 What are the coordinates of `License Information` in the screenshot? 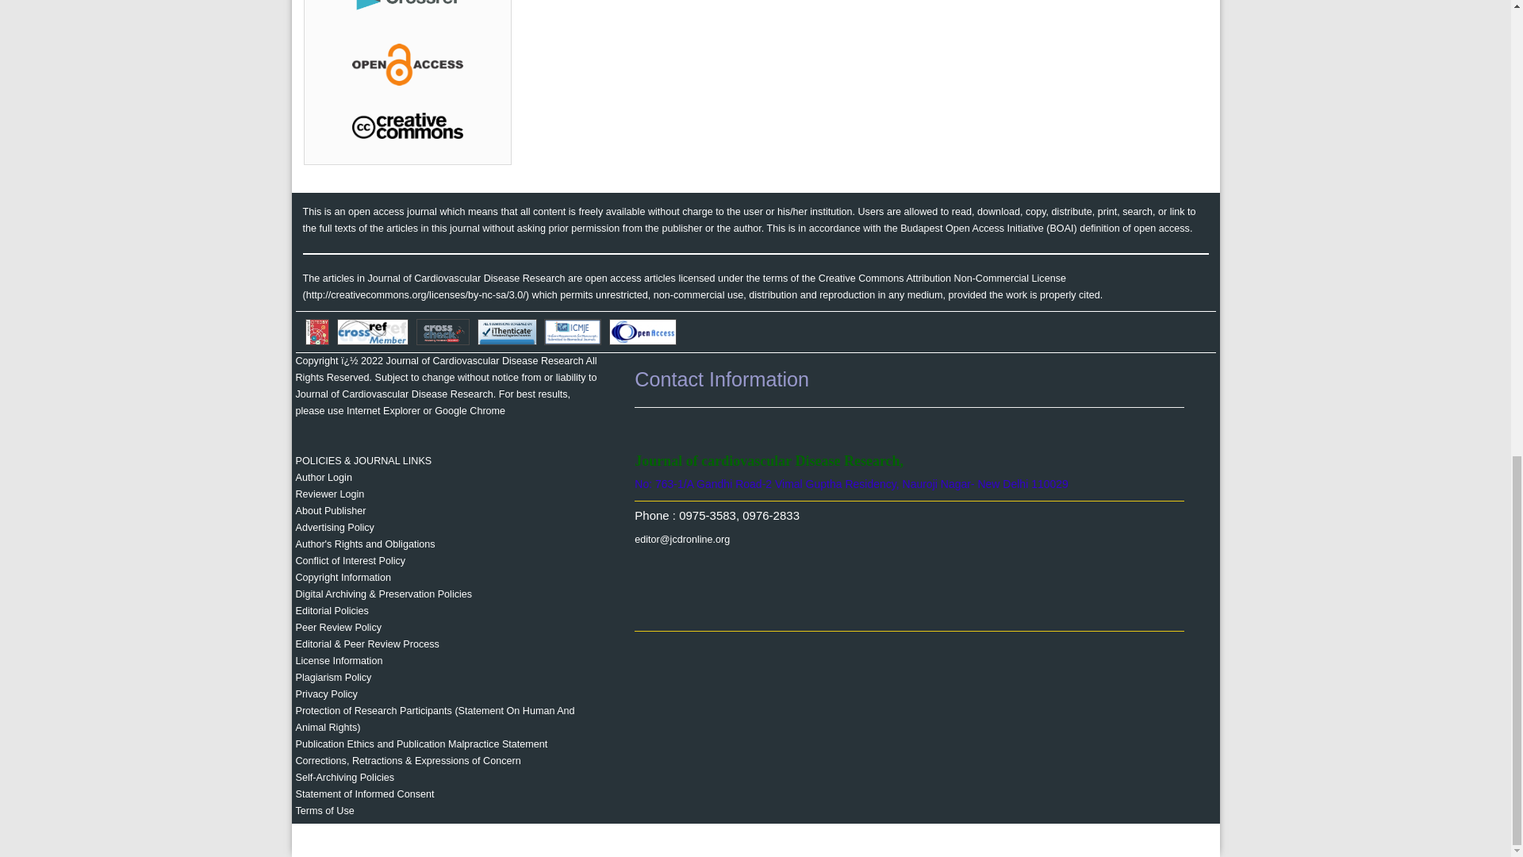 It's located at (338, 661).